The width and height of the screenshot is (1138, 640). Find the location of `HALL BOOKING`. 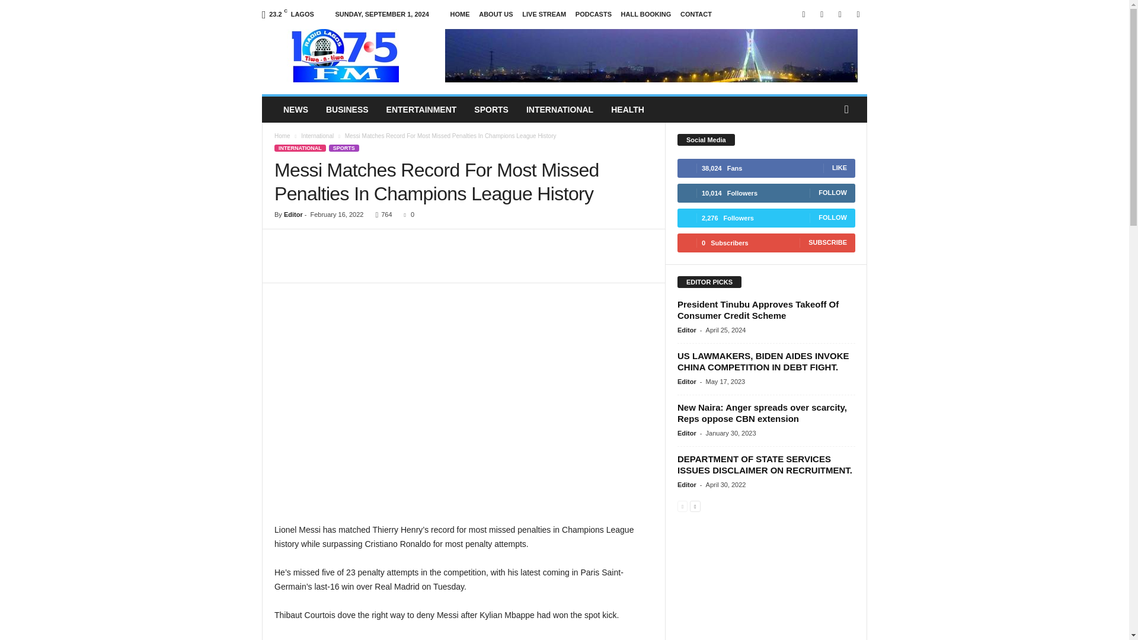

HALL BOOKING is located at coordinates (646, 14).